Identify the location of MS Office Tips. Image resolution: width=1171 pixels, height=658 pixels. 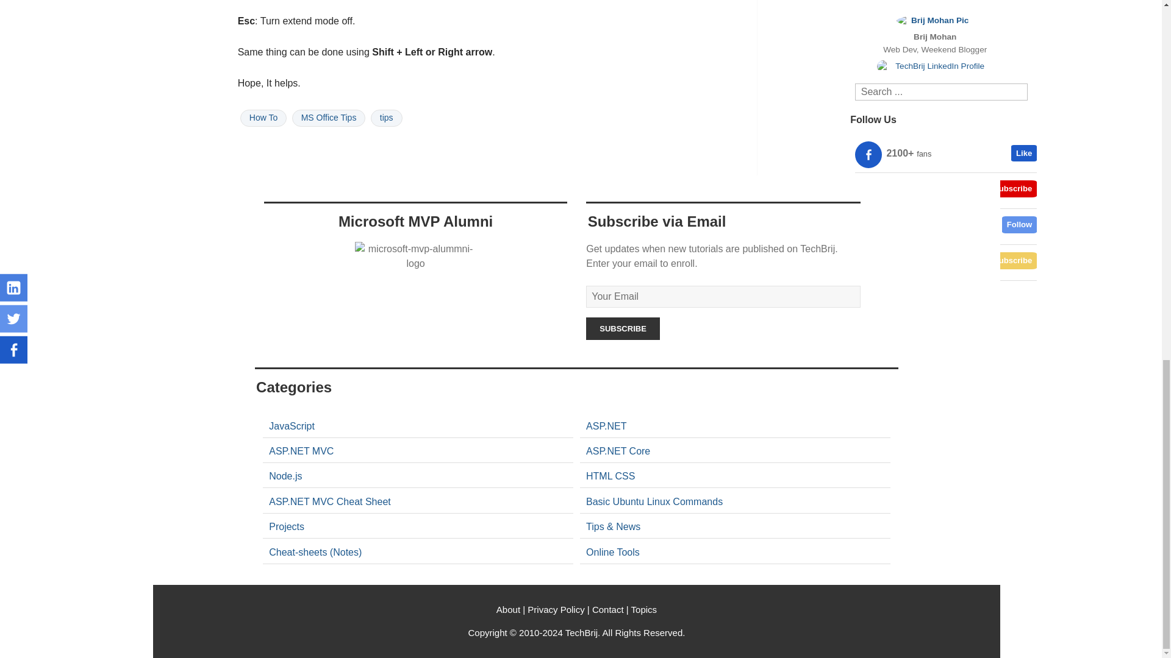
(328, 118).